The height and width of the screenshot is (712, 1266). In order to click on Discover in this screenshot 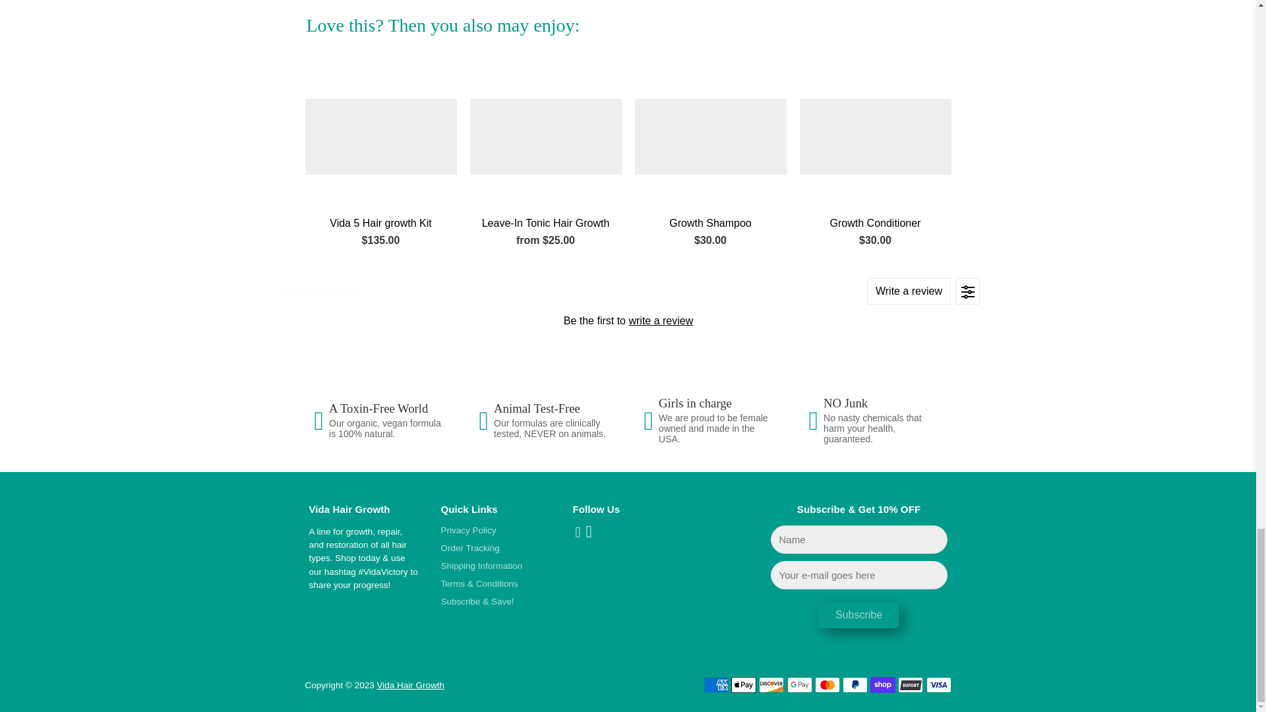, I will do `click(771, 684)`.